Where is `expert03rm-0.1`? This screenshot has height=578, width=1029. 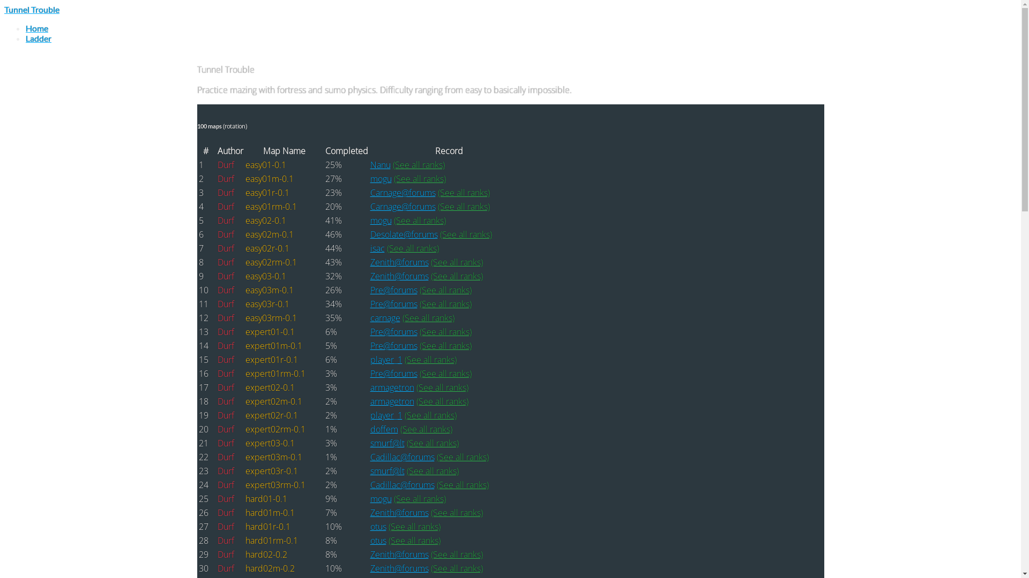 expert03rm-0.1 is located at coordinates (275, 485).